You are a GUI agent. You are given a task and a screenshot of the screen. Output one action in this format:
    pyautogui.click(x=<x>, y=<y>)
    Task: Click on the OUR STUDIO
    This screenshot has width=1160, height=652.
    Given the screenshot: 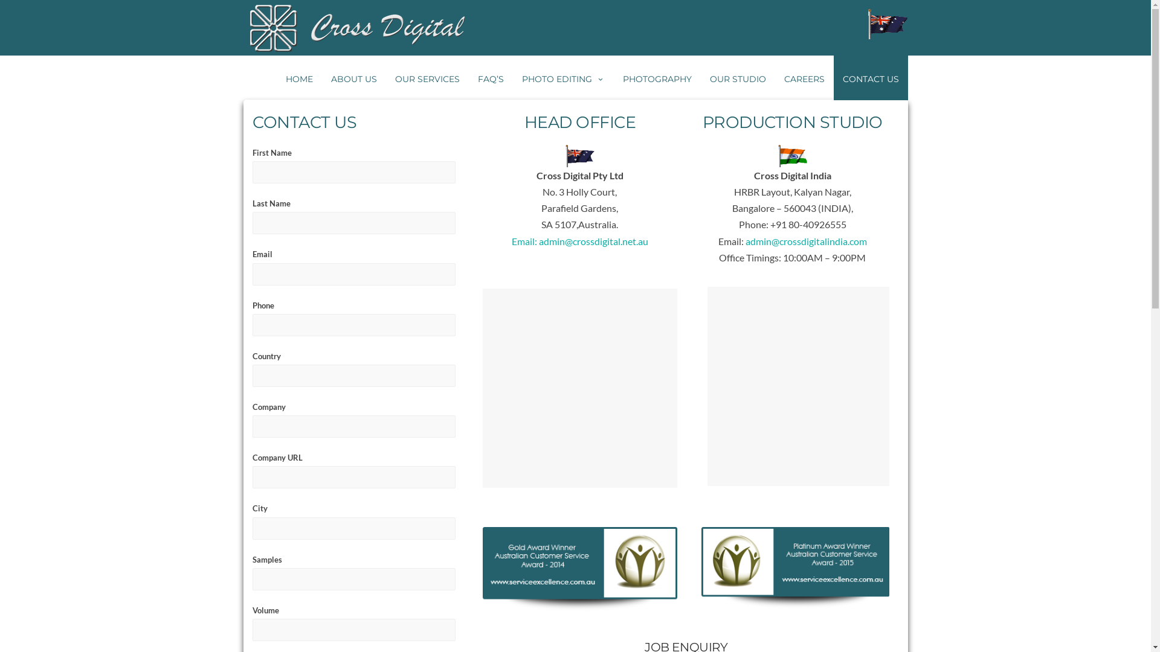 What is the action you would take?
    pyautogui.click(x=738, y=78)
    